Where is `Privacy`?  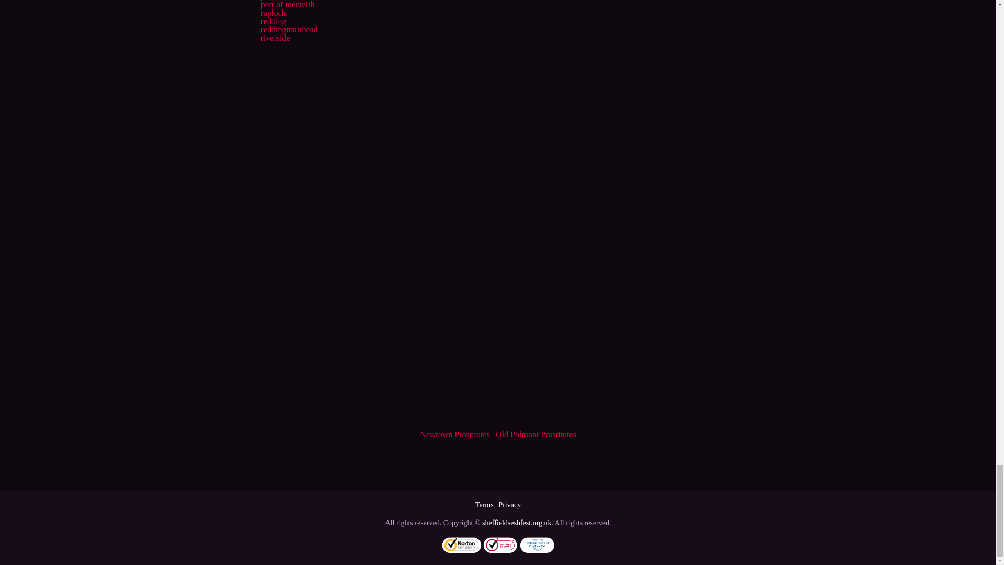
Privacy is located at coordinates (509, 505).